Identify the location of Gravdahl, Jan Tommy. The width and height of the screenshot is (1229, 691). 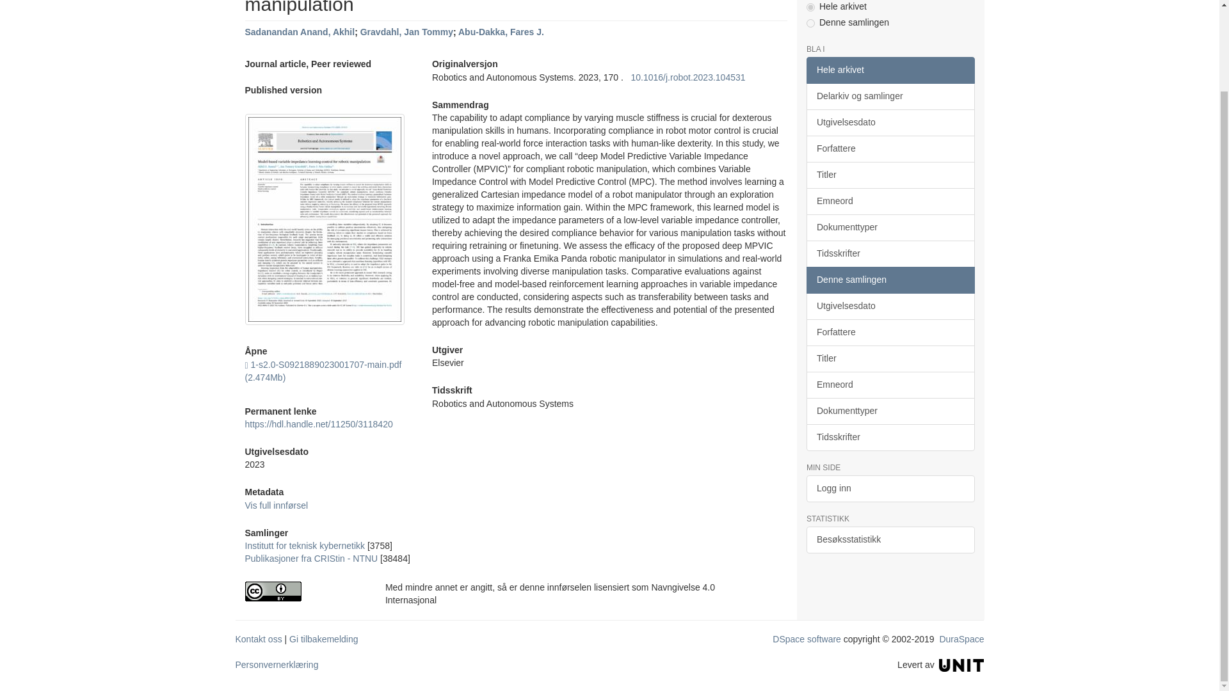
(406, 32).